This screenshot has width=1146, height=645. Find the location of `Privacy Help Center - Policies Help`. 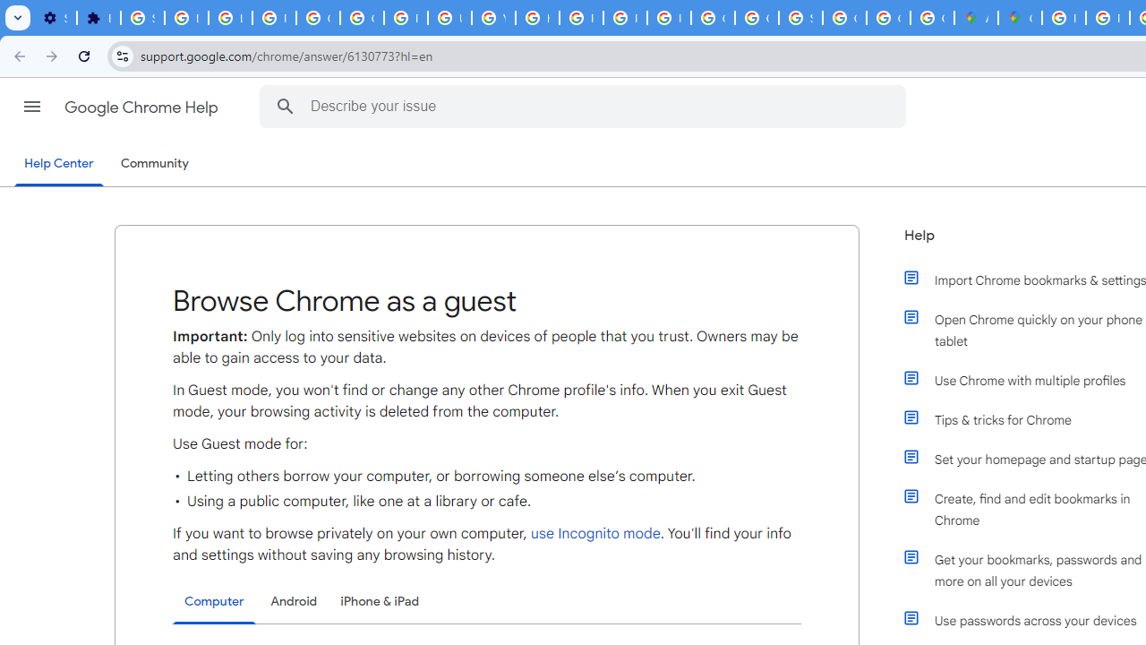

Privacy Help Center - Policies Help is located at coordinates (581, 18).